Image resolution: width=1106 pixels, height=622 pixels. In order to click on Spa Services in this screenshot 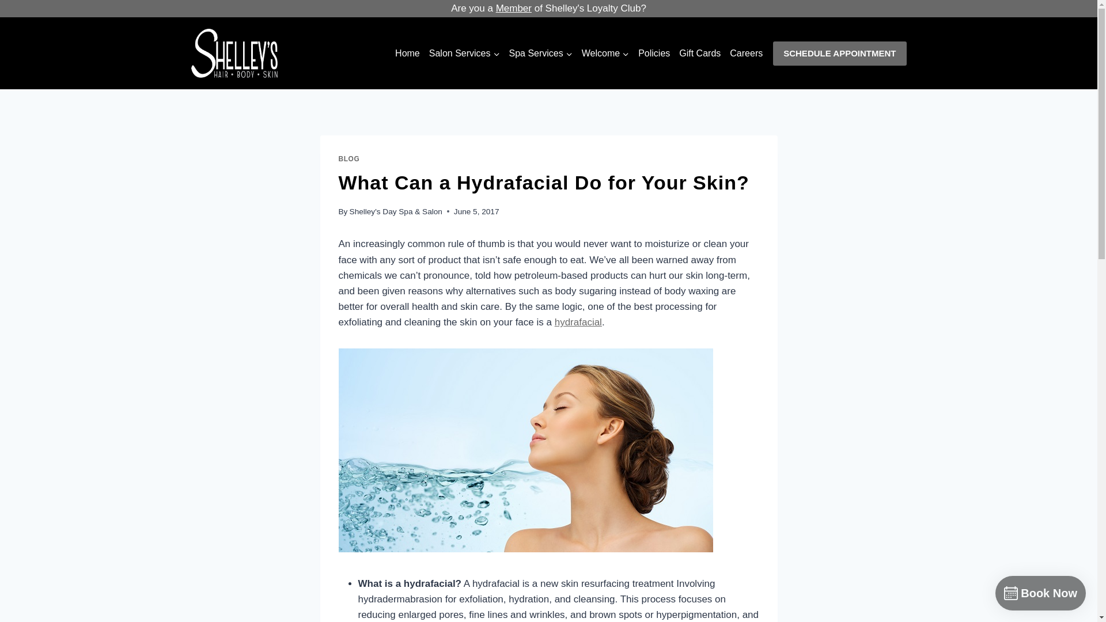, I will do `click(540, 53)`.